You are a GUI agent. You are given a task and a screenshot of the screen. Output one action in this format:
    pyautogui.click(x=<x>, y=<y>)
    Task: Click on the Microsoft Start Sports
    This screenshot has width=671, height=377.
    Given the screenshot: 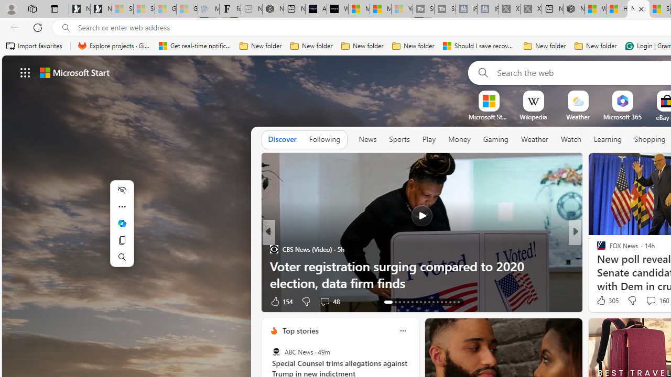 What is the action you would take?
    pyautogui.click(x=489, y=117)
    